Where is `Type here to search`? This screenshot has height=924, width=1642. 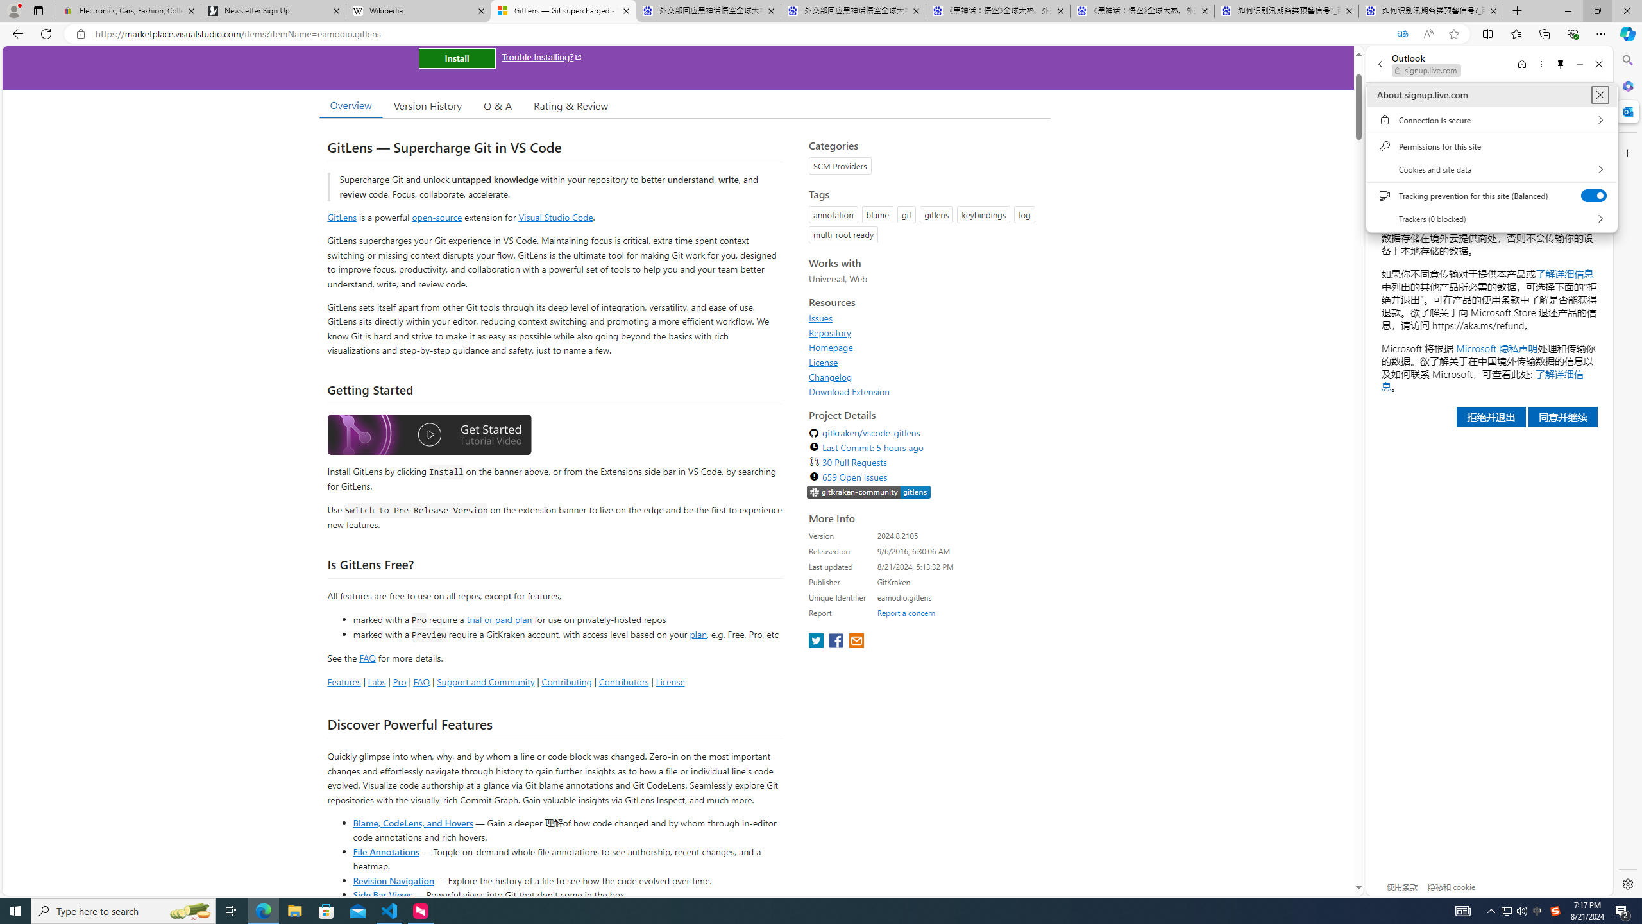
Type here to search is located at coordinates (123, 911).